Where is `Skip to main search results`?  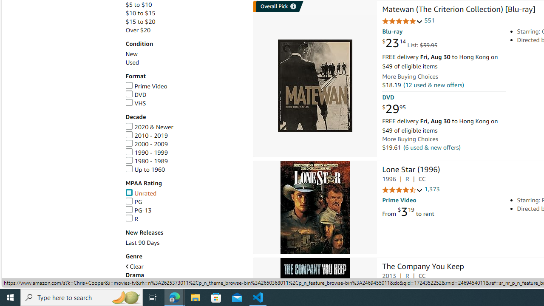 Skip to main search results is located at coordinates (37, 283).